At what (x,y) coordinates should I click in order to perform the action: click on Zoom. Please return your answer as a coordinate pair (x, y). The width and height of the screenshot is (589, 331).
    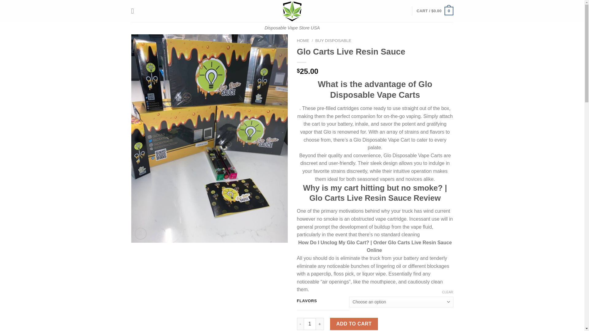
    Looking at the image, I should click on (141, 234).